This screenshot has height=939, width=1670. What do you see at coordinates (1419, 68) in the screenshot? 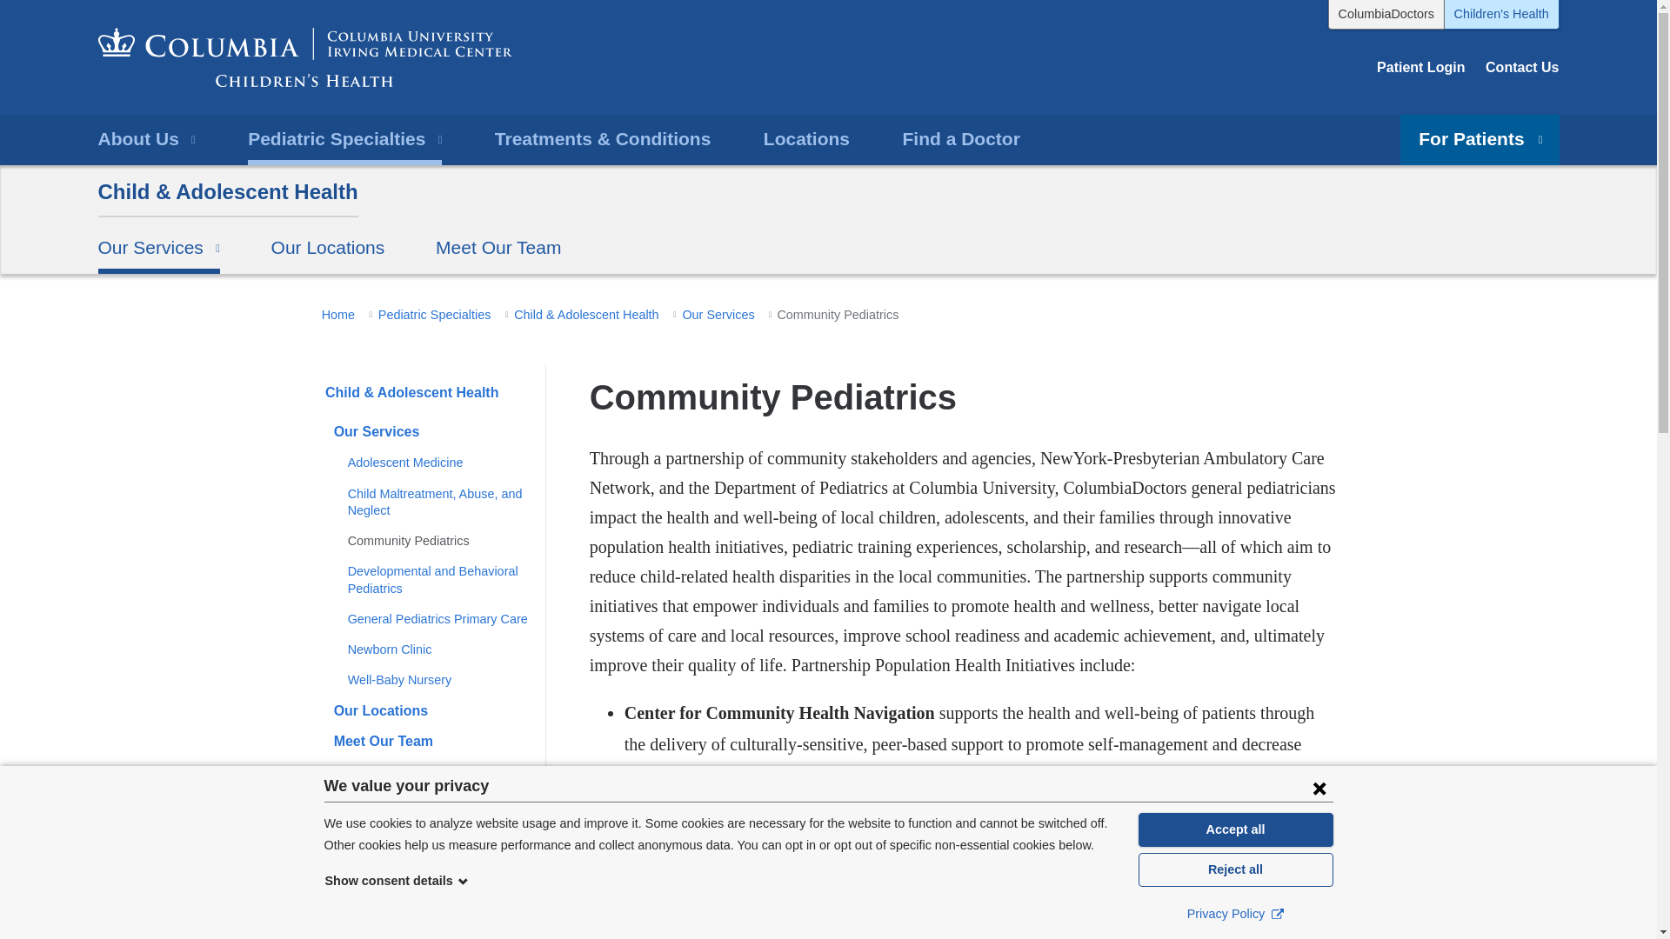
I see `Patient Login` at bounding box center [1419, 68].